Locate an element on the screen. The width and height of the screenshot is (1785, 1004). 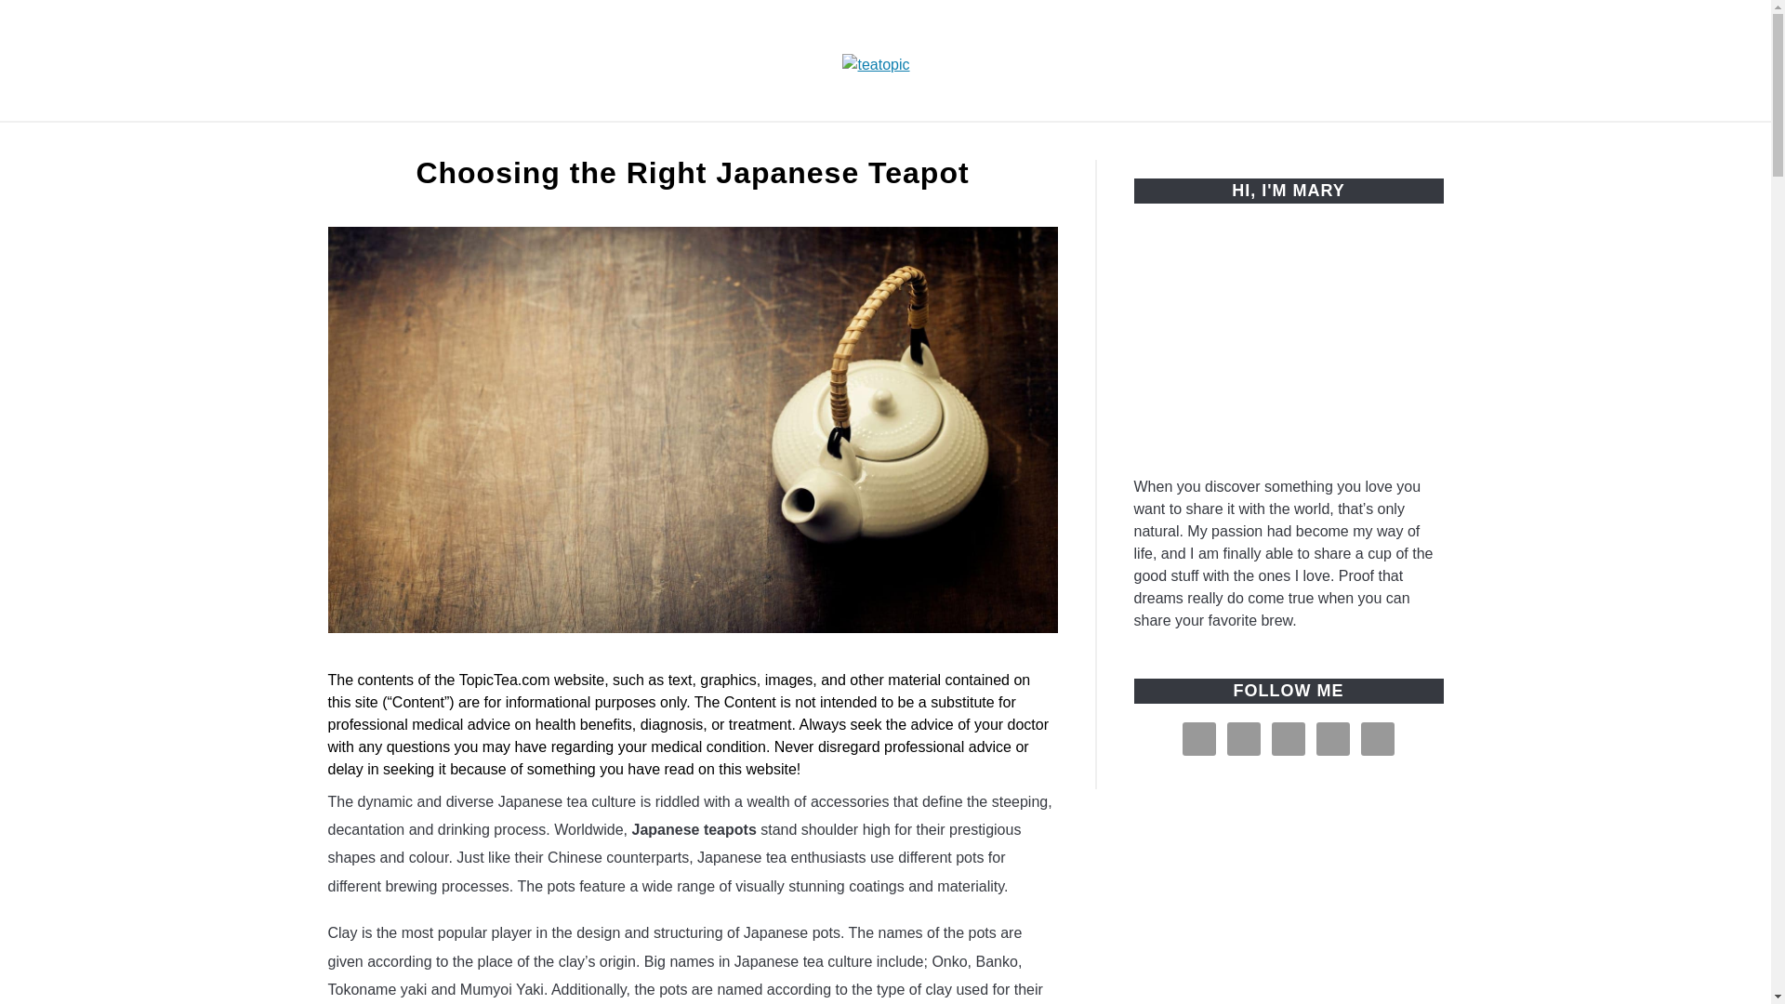
TEA FACTS is located at coordinates (827, 143).